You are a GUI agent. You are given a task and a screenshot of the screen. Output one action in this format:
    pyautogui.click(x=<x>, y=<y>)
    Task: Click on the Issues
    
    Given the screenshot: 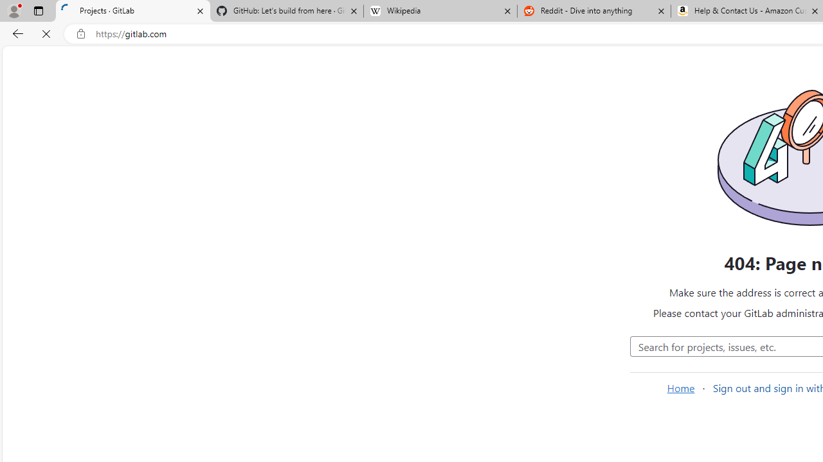 What is the action you would take?
    pyautogui.click(x=84, y=209)
    